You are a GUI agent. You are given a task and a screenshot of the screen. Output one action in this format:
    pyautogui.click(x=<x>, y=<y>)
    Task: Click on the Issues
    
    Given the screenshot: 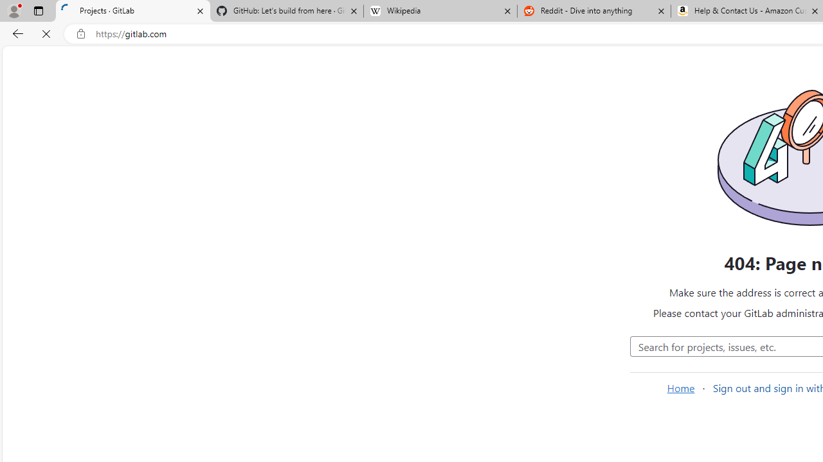 What is the action you would take?
    pyautogui.click(x=84, y=209)
    